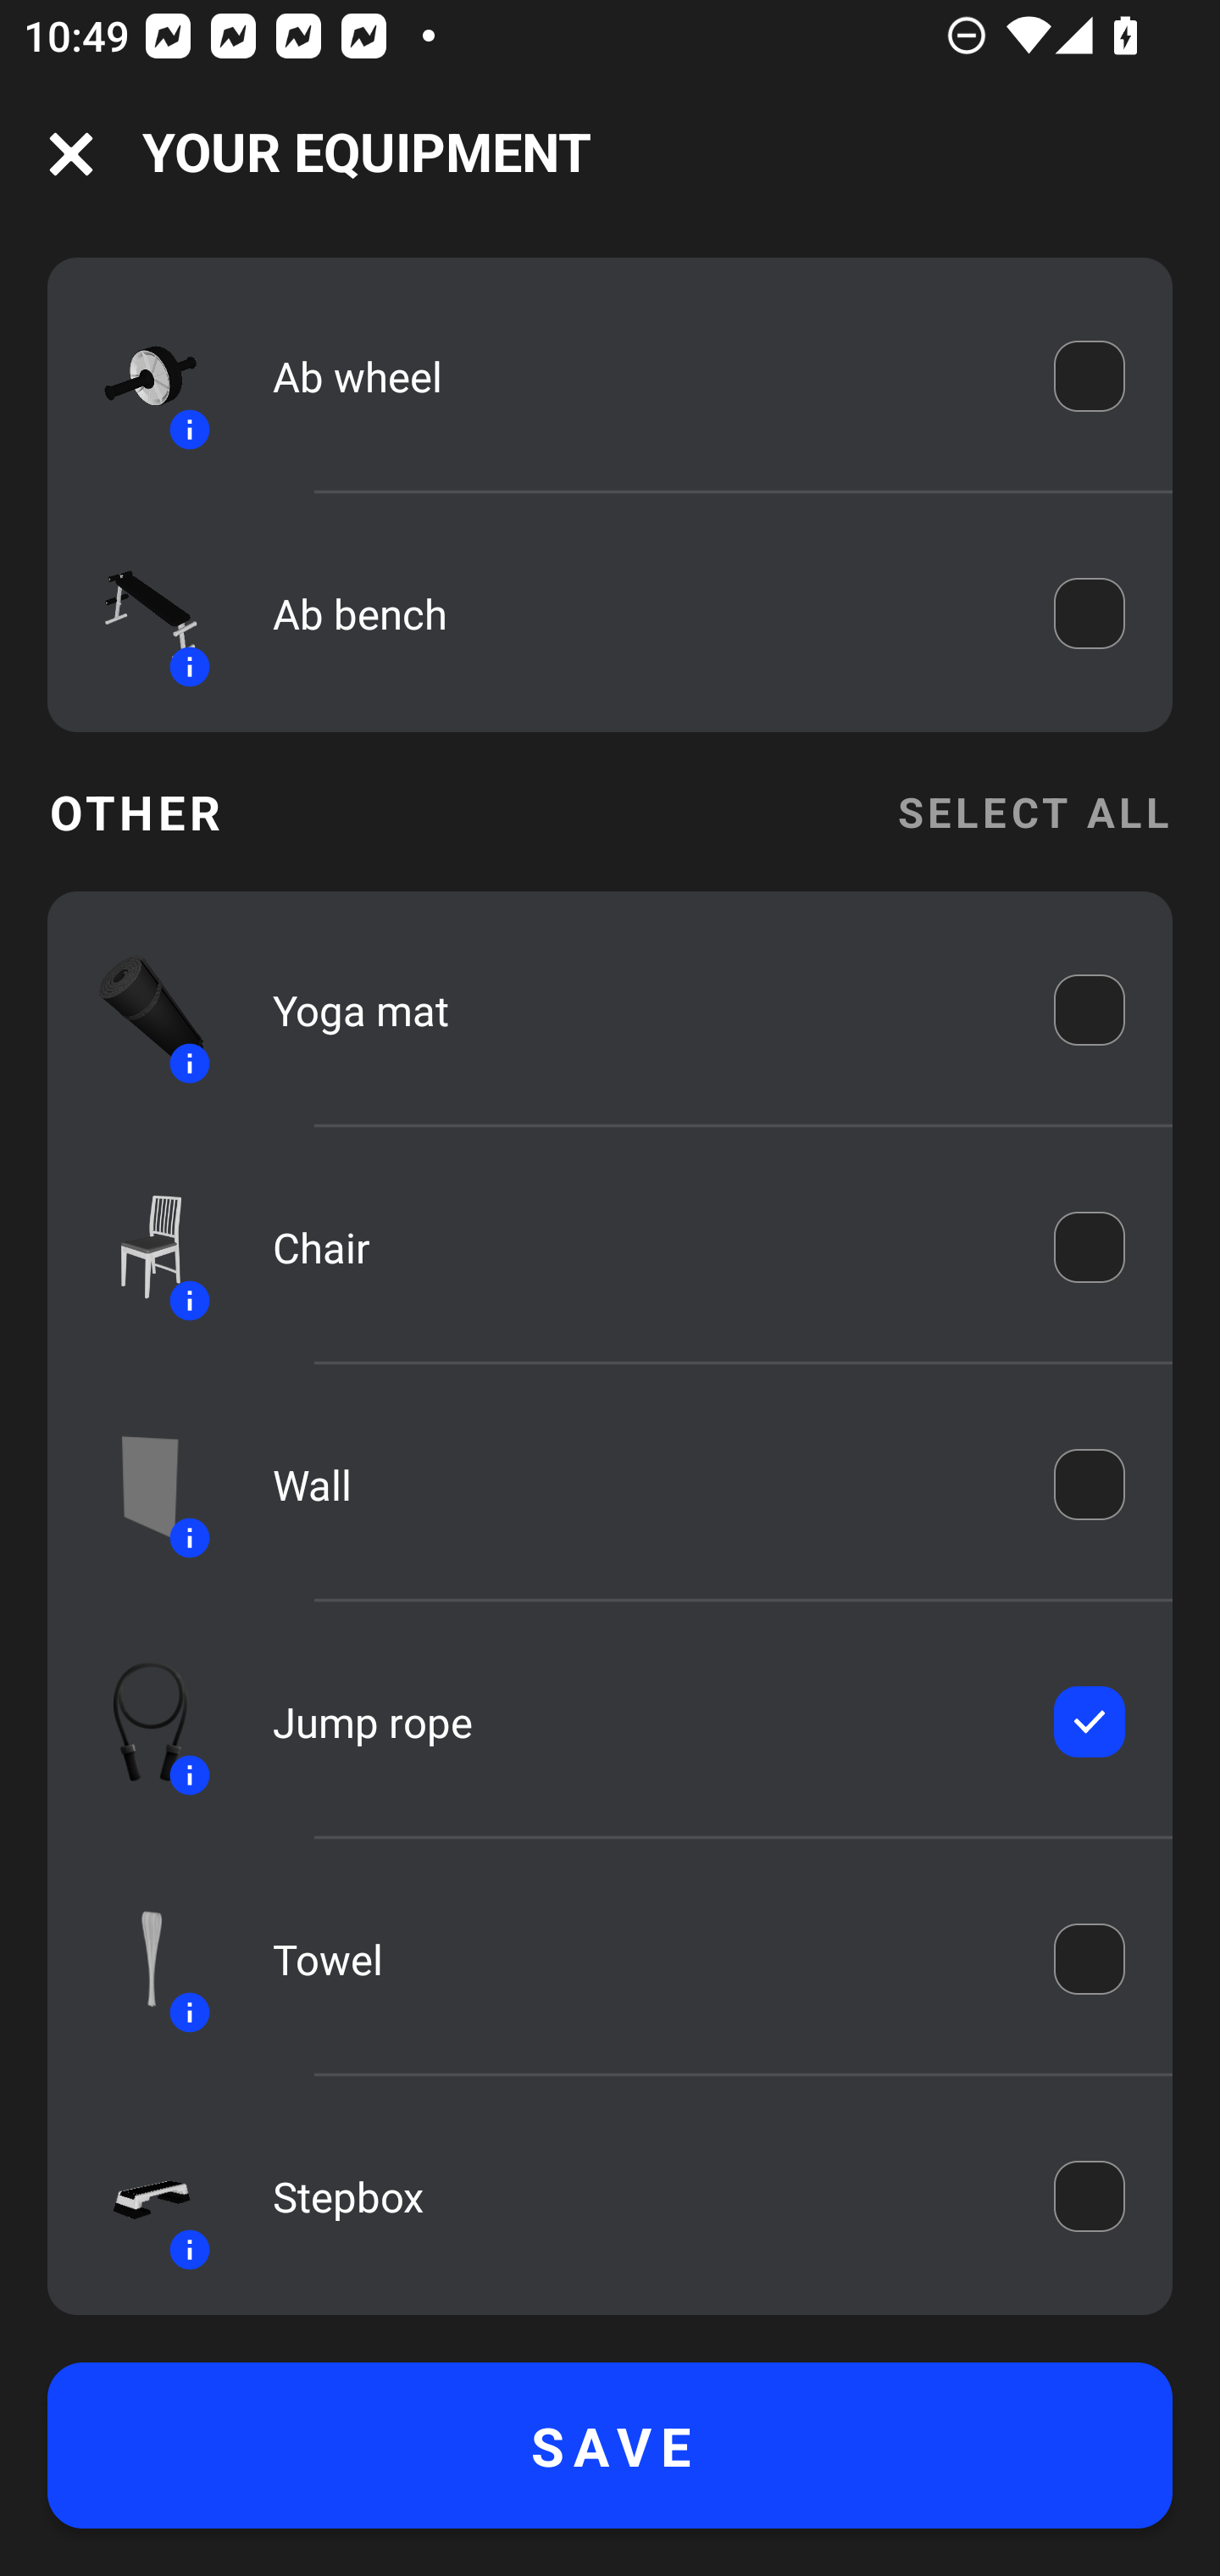 The width and height of the screenshot is (1220, 2576). What do you see at coordinates (71, 154) in the screenshot?
I see `Navigation icon` at bounding box center [71, 154].